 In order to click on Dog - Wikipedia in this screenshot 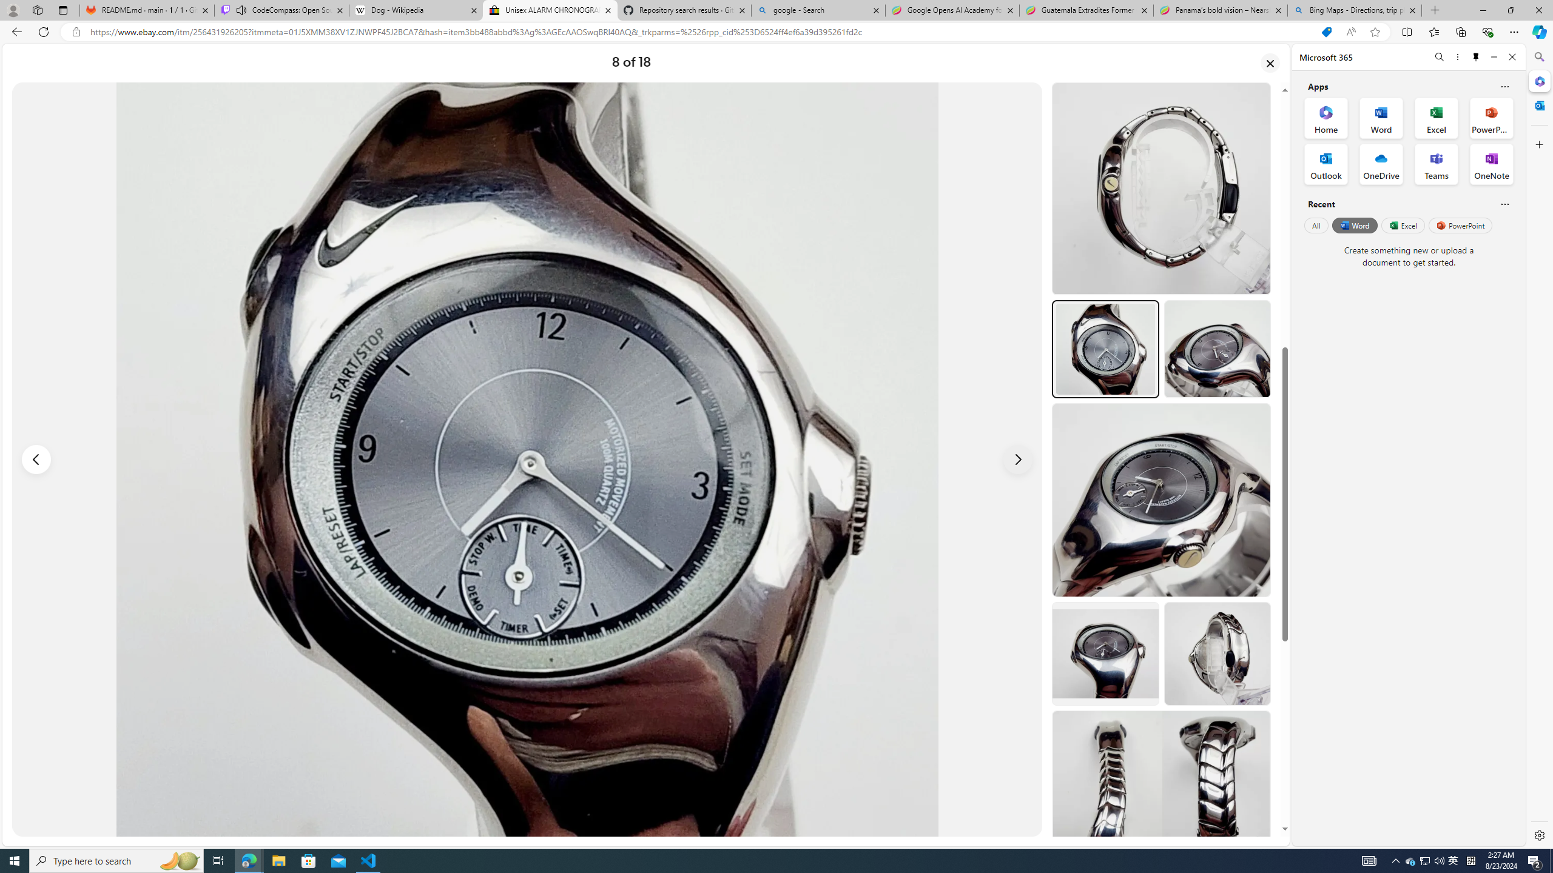, I will do `click(415, 10)`.